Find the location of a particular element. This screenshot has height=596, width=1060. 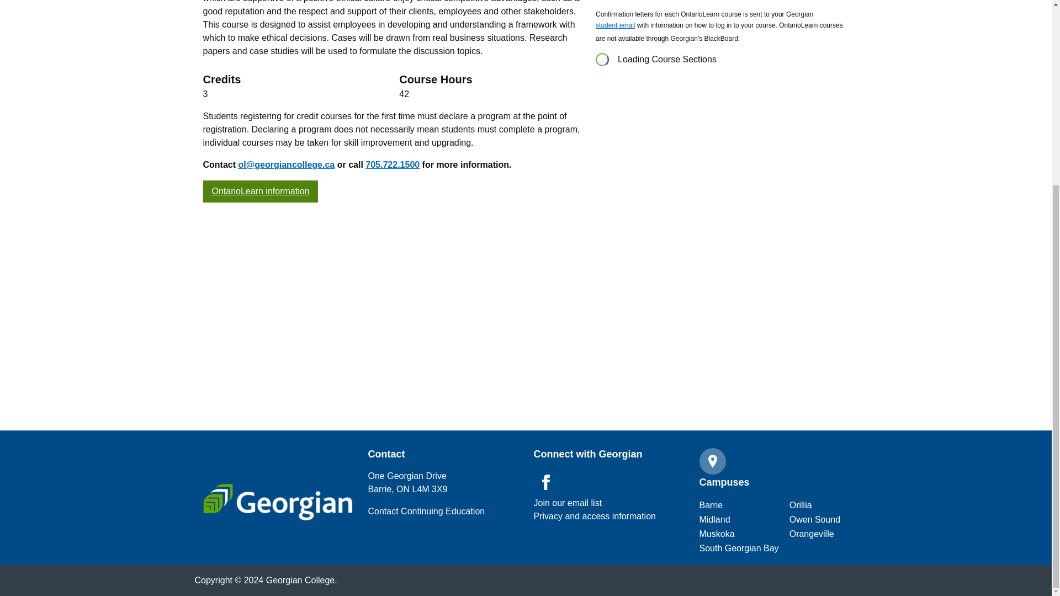

OntarioLearn is located at coordinates (261, 191).